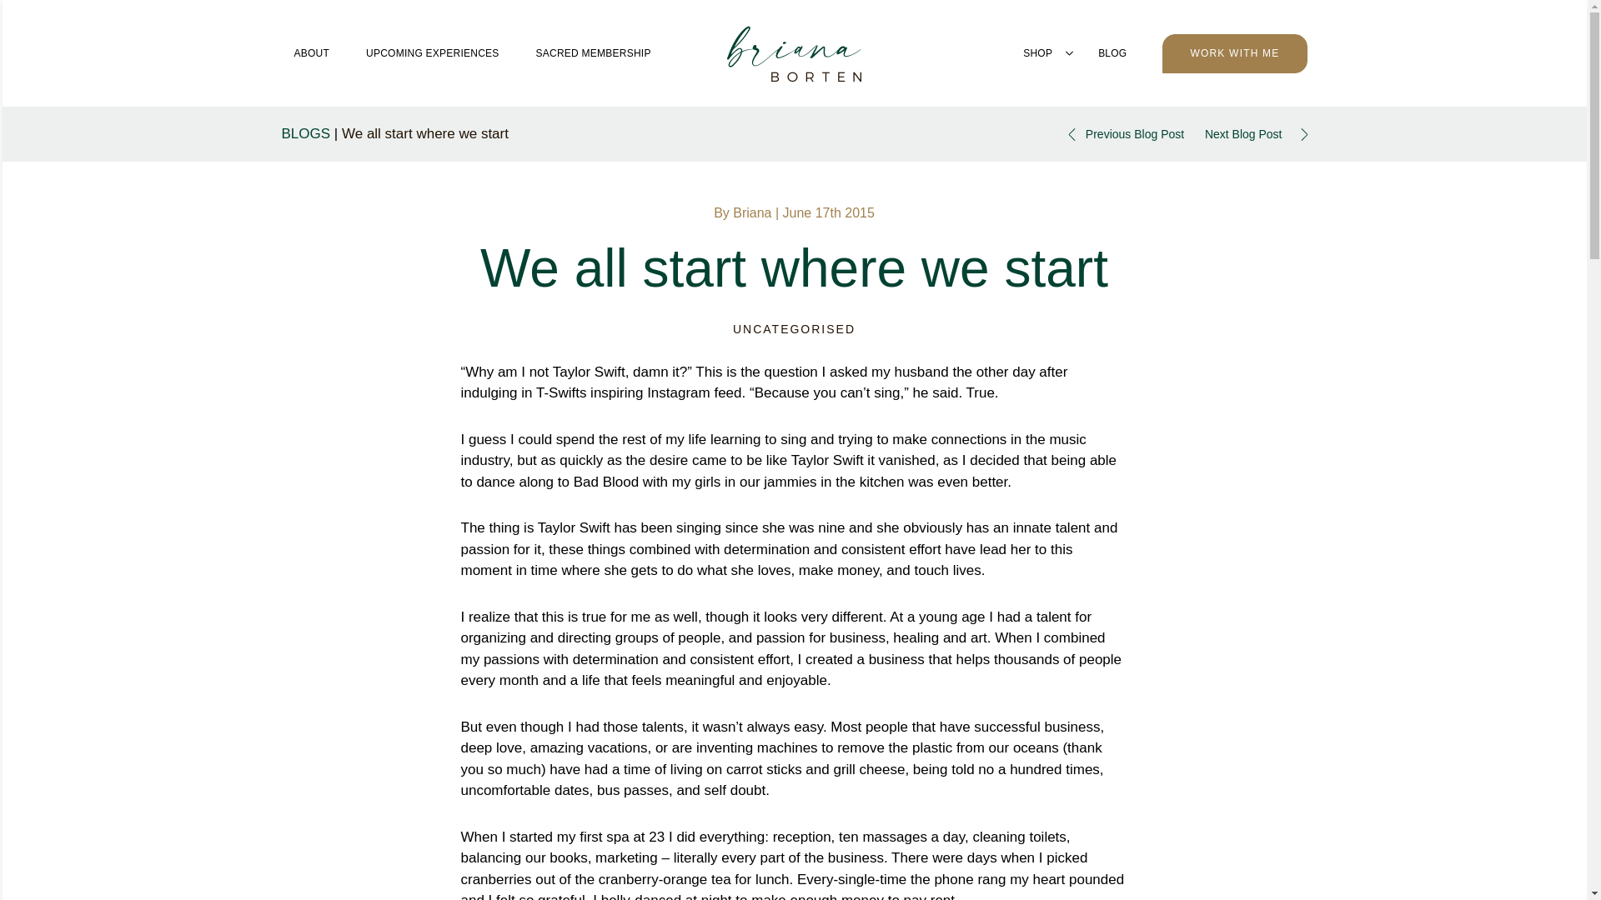 The image size is (1601, 900). What do you see at coordinates (1256, 133) in the screenshot?
I see `Next Blog Post` at bounding box center [1256, 133].